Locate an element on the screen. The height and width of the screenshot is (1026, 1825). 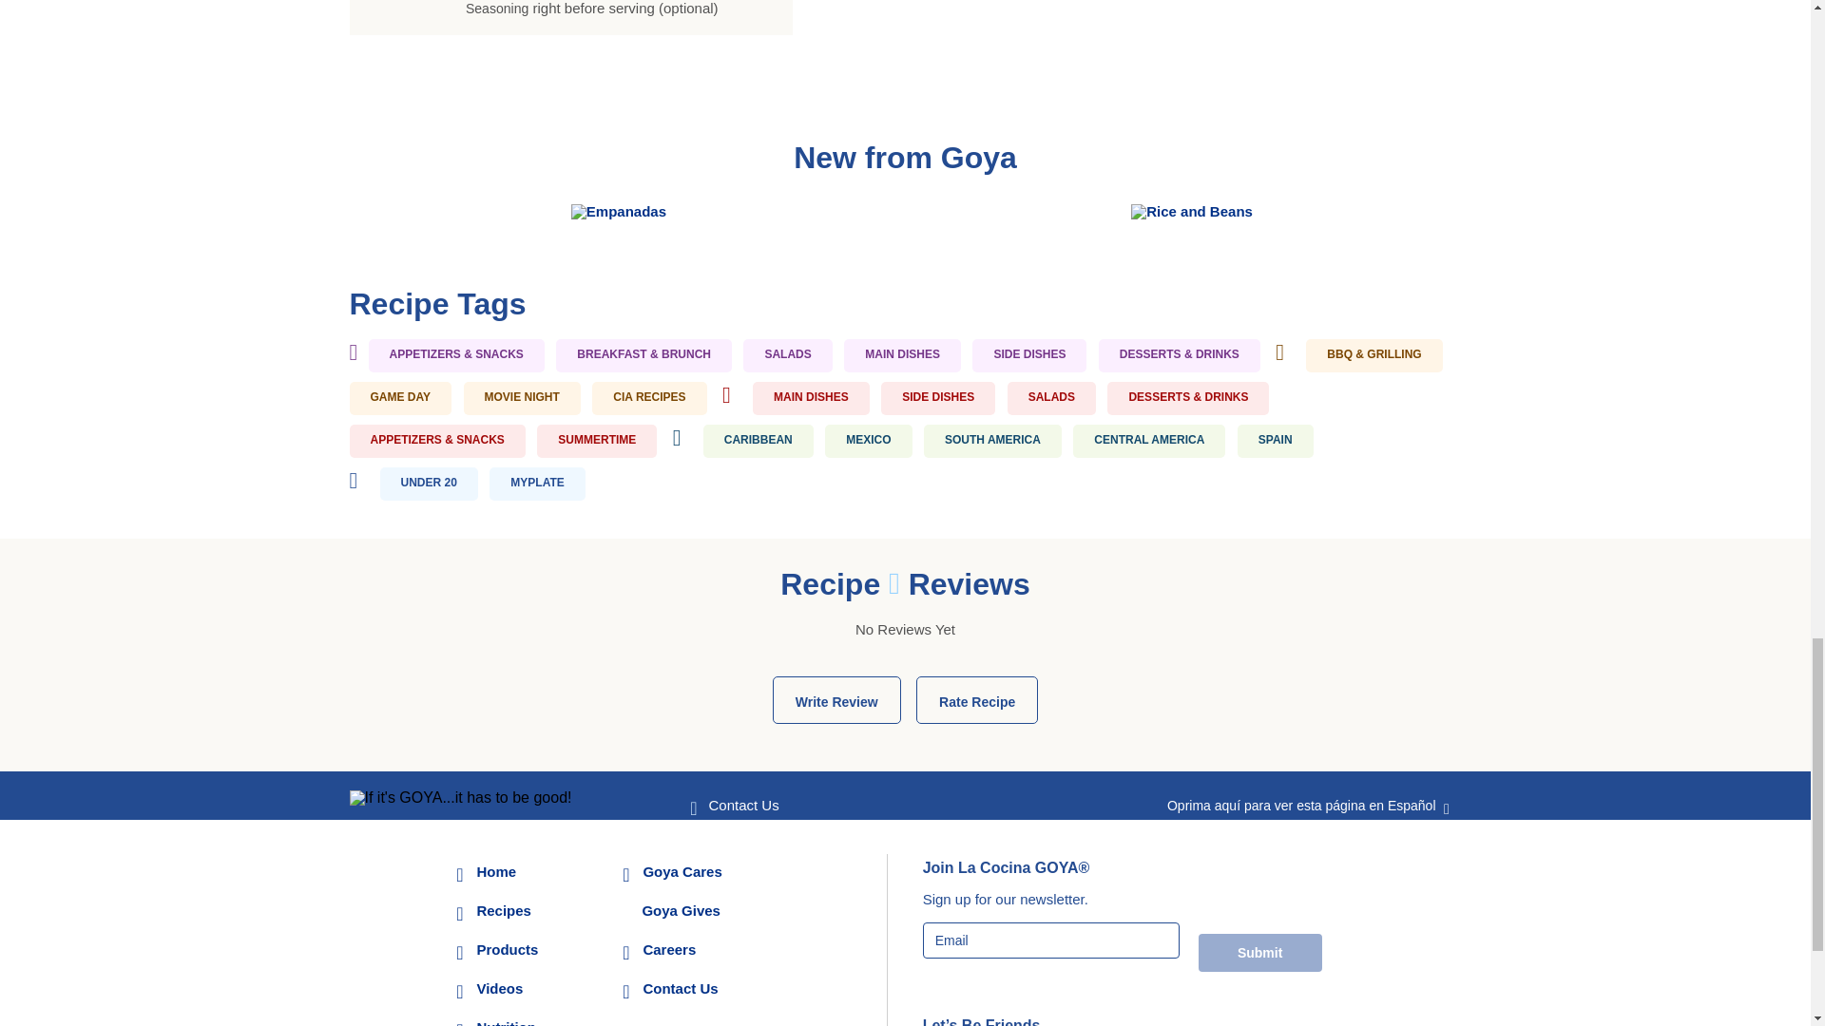
Rice and Beans is located at coordinates (1192, 211).